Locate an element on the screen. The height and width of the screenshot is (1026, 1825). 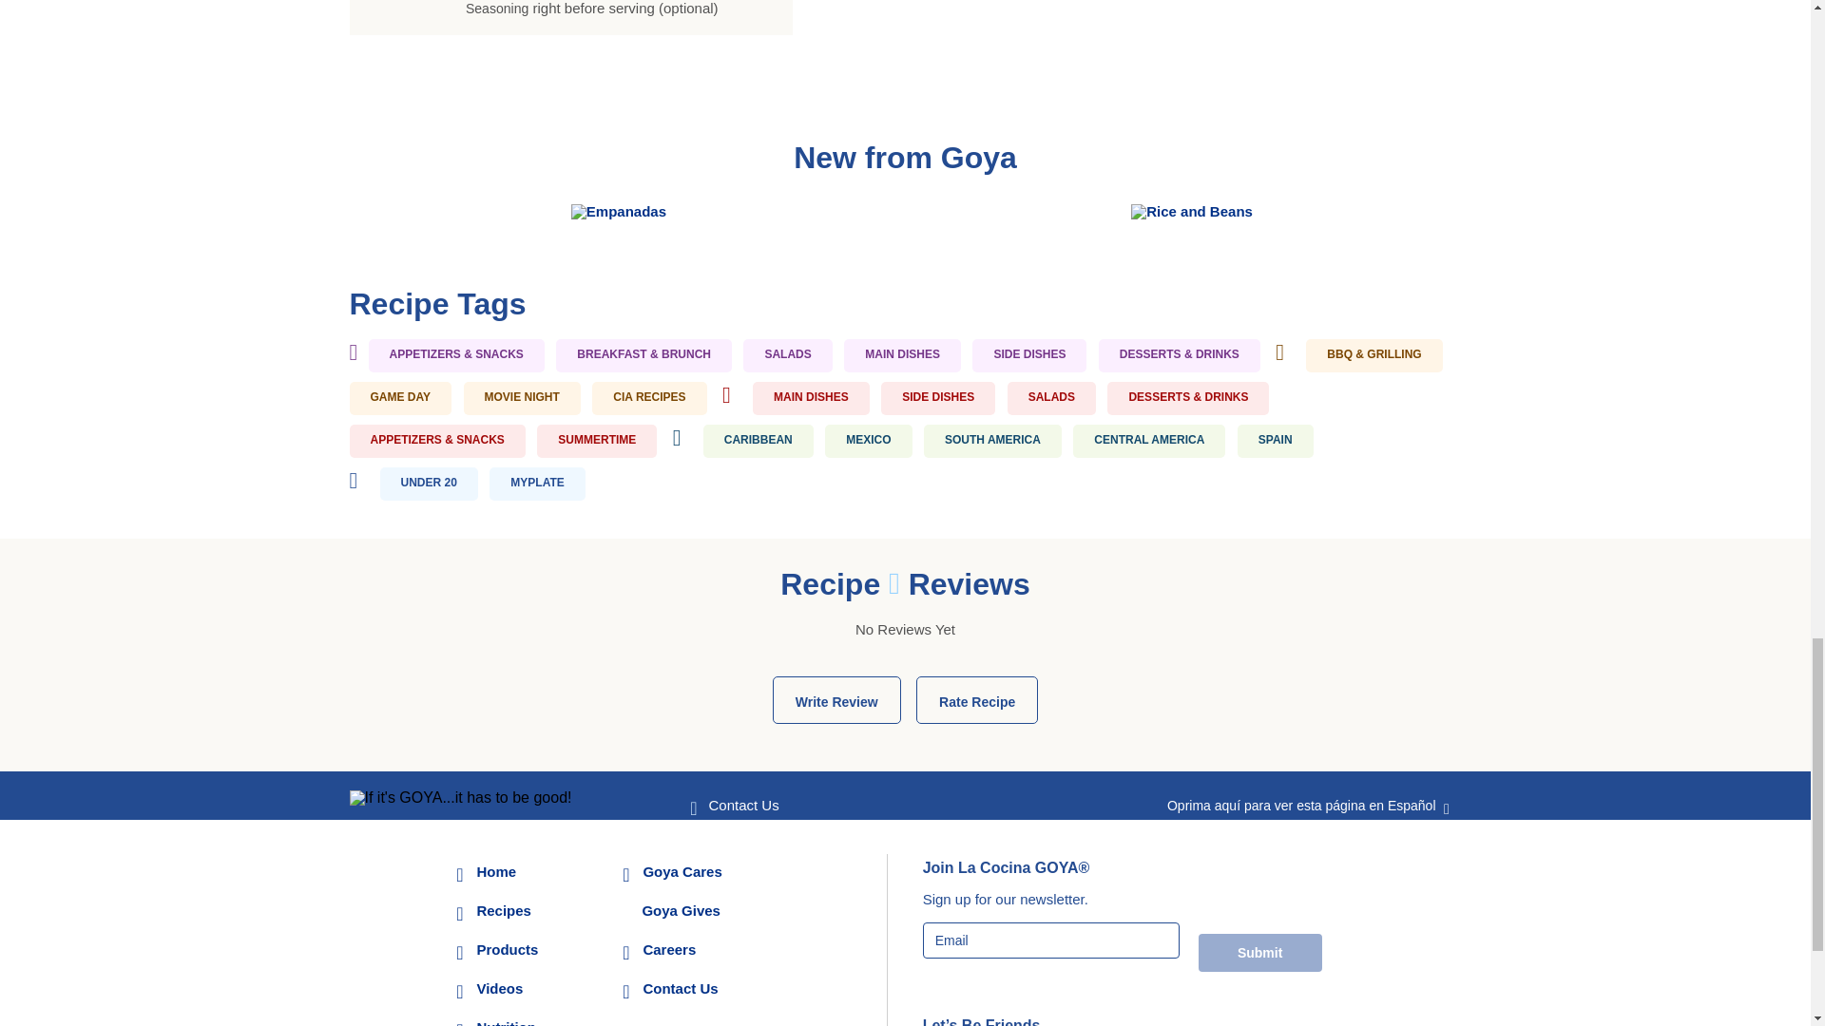
Rice and Beans is located at coordinates (1192, 211).